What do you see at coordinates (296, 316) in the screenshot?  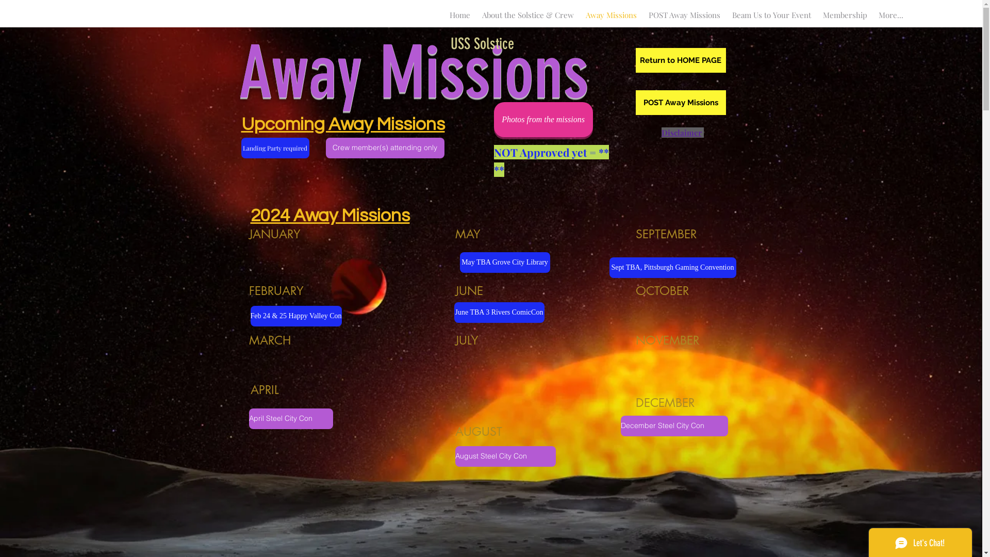 I see `Feb 24 & 25 Happy Valley Con` at bounding box center [296, 316].